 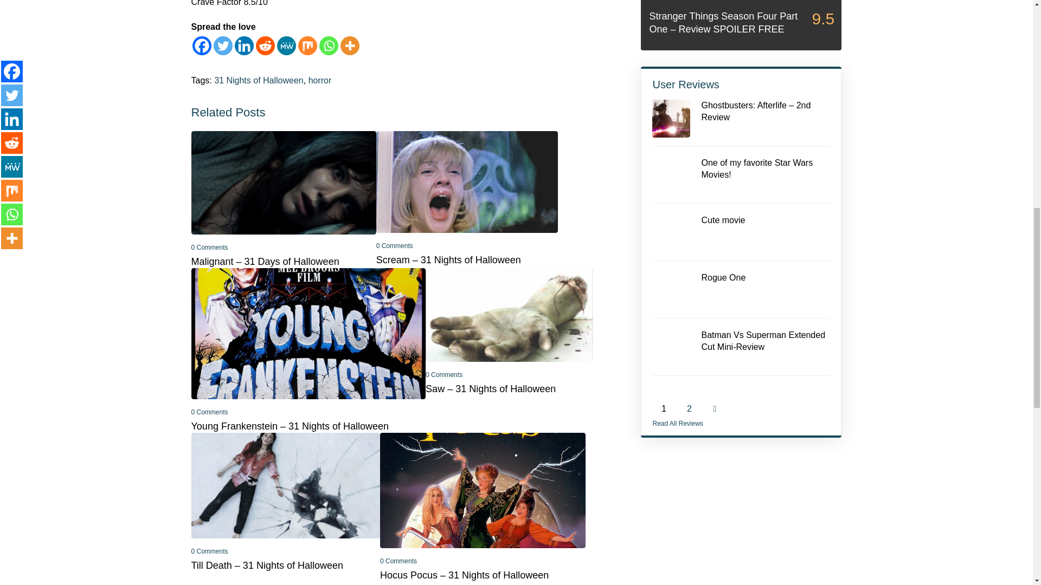 I want to click on Facebook, so click(x=201, y=45).